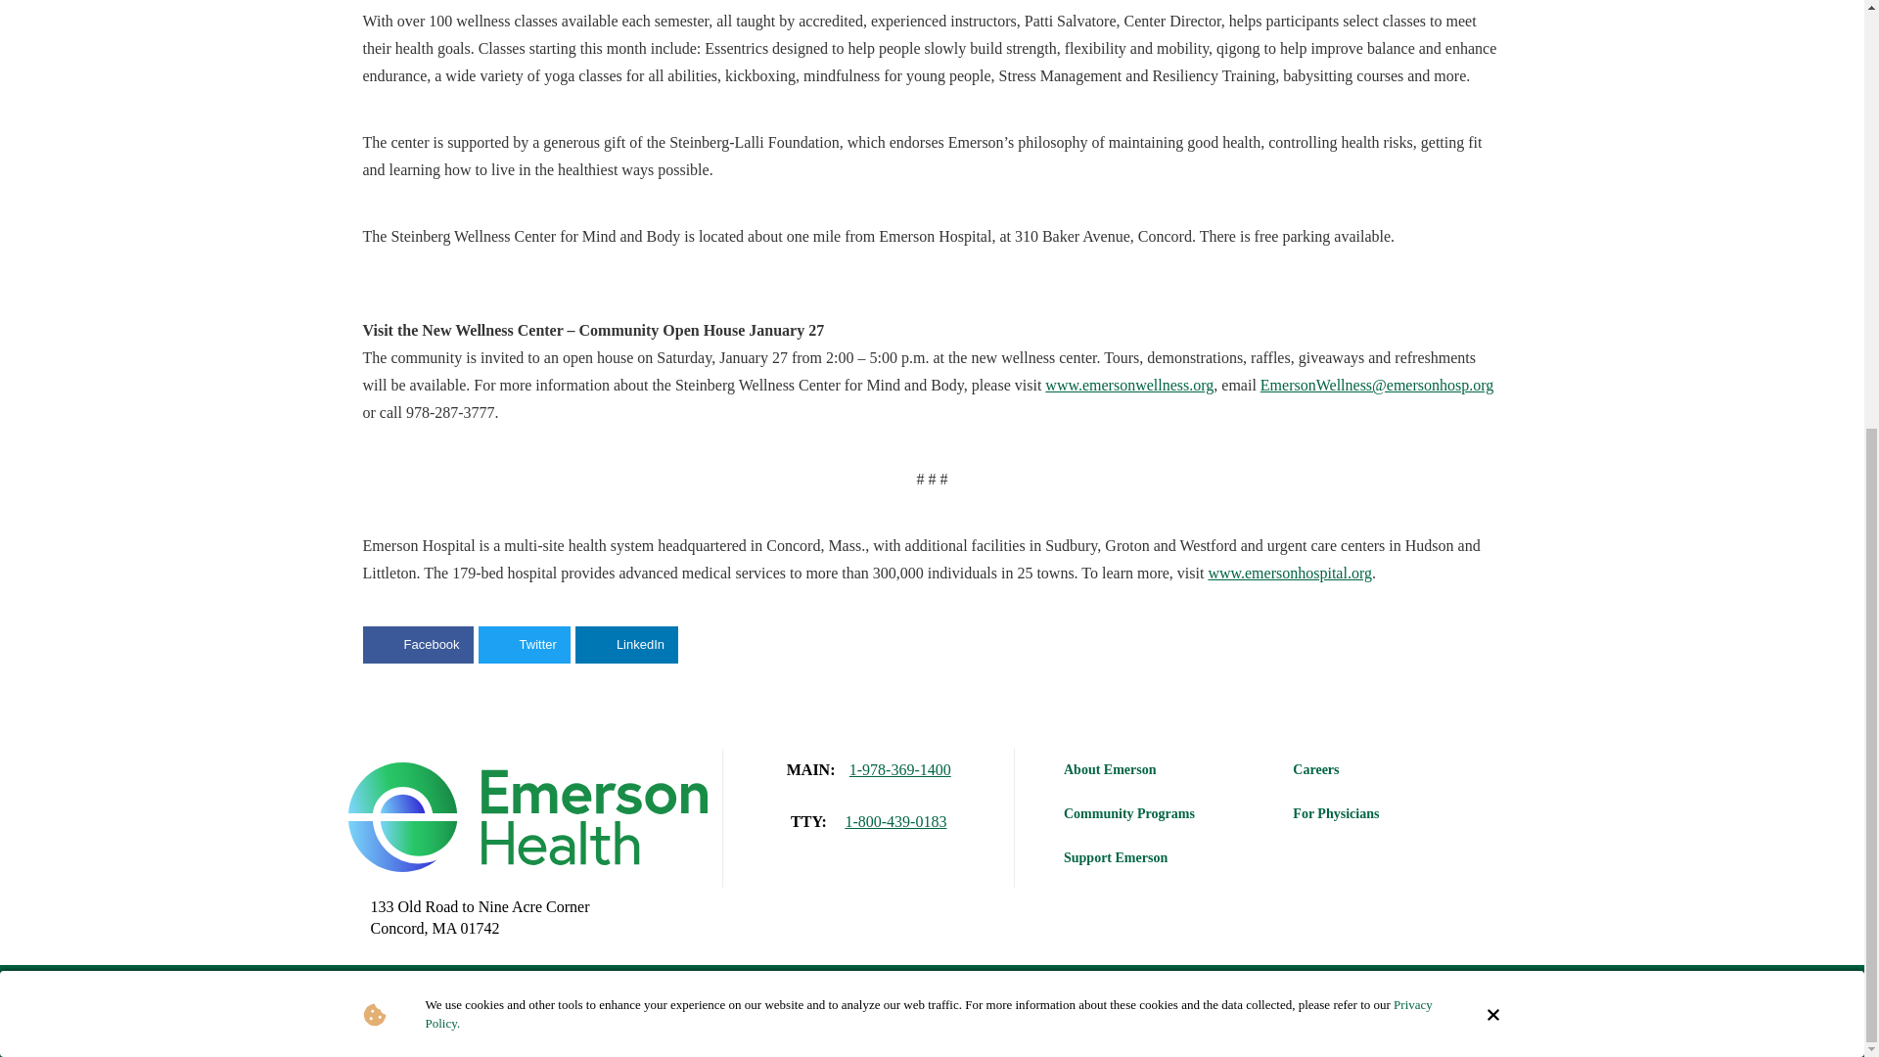 This screenshot has height=1057, width=1879. I want to click on 1-800-439-0183, so click(894, 822).